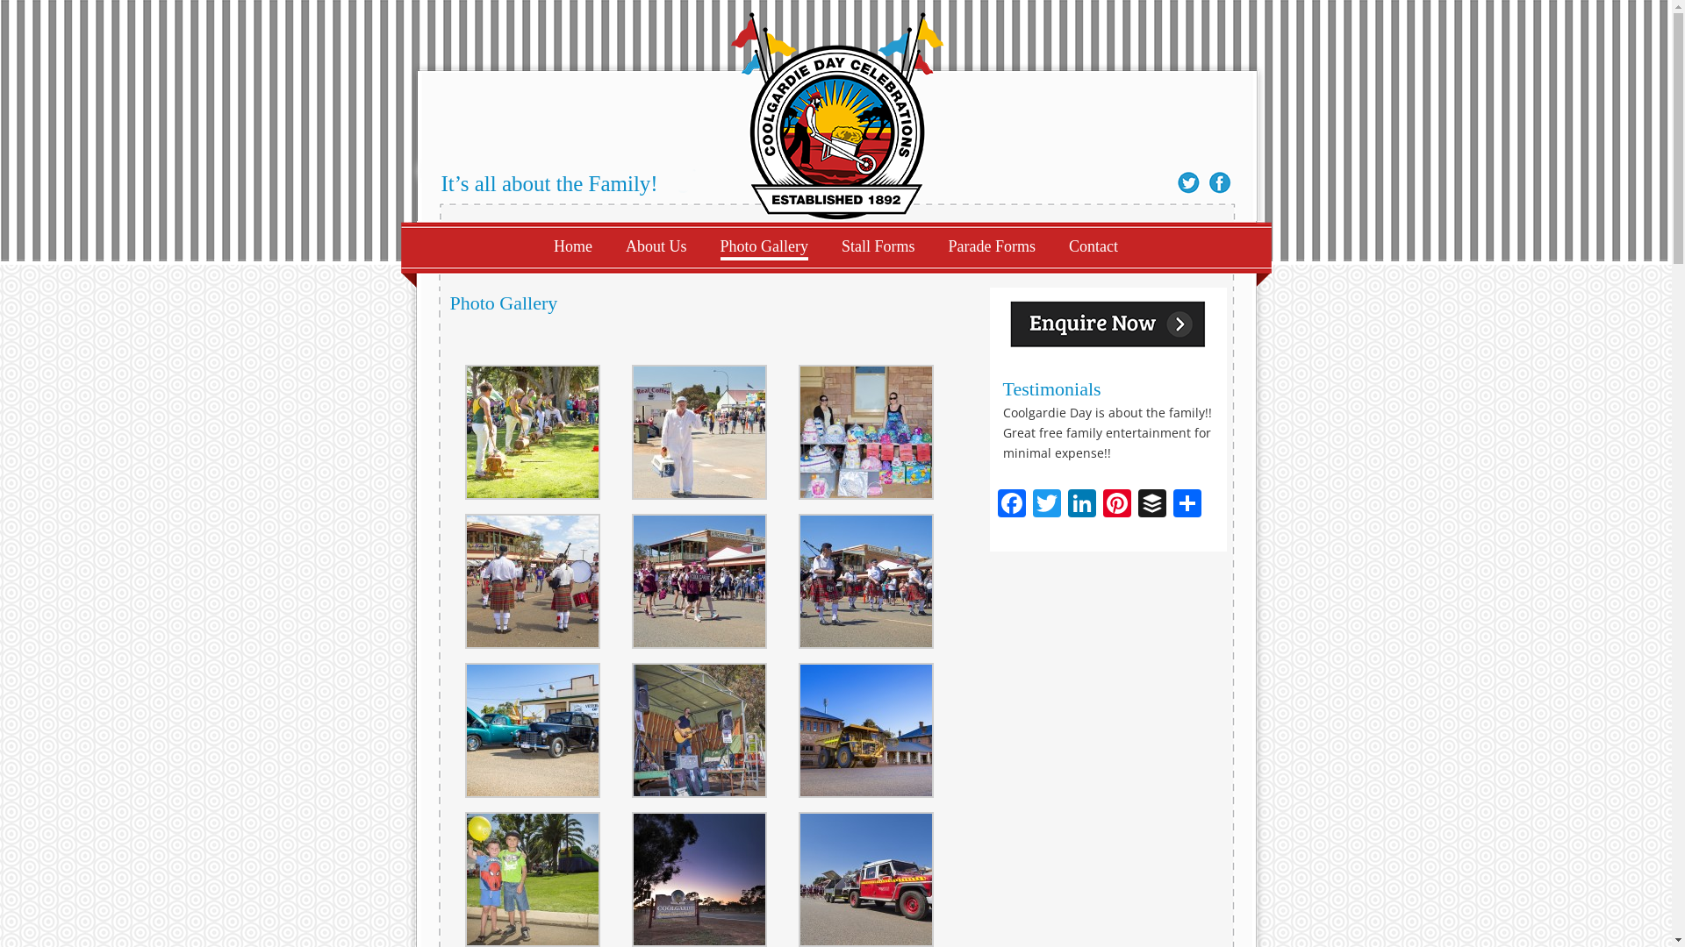  What do you see at coordinates (573, 246) in the screenshot?
I see `Home` at bounding box center [573, 246].